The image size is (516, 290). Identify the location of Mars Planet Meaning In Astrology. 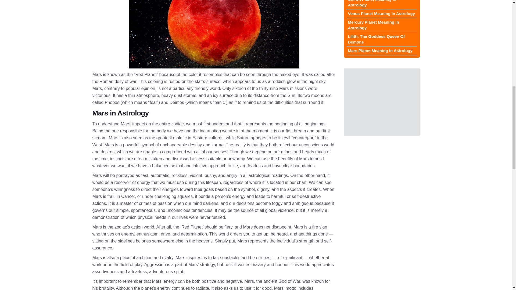
(382, 50).